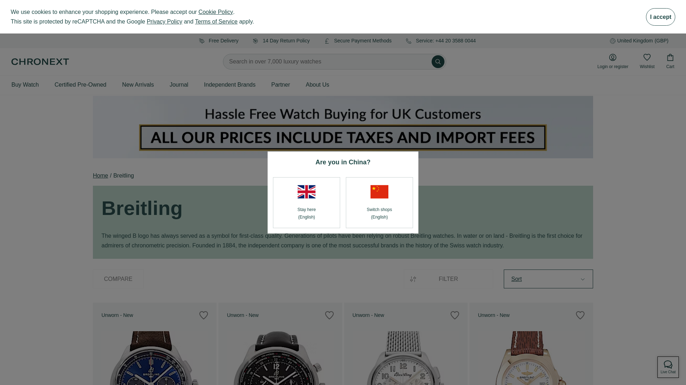  Describe the element at coordinates (118, 279) in the screenshot. I see `COMPARE` at that location.